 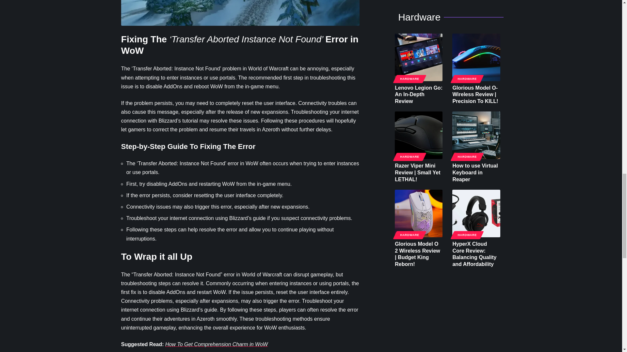 What do you see at coordinates (216, 344) in the screenshot?
I see `How To Get Comprehension Charm in WoW` at bounding box center [216, 344].